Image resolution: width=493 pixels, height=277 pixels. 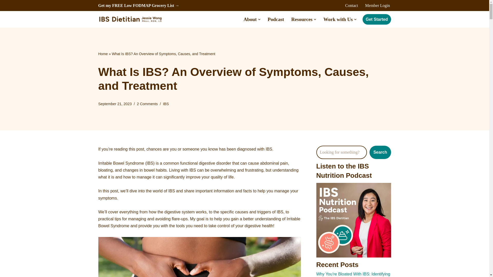 What do you see at coordinates (250, 19) in the screenshot?
I see `About` at bounding box center [250, 19].